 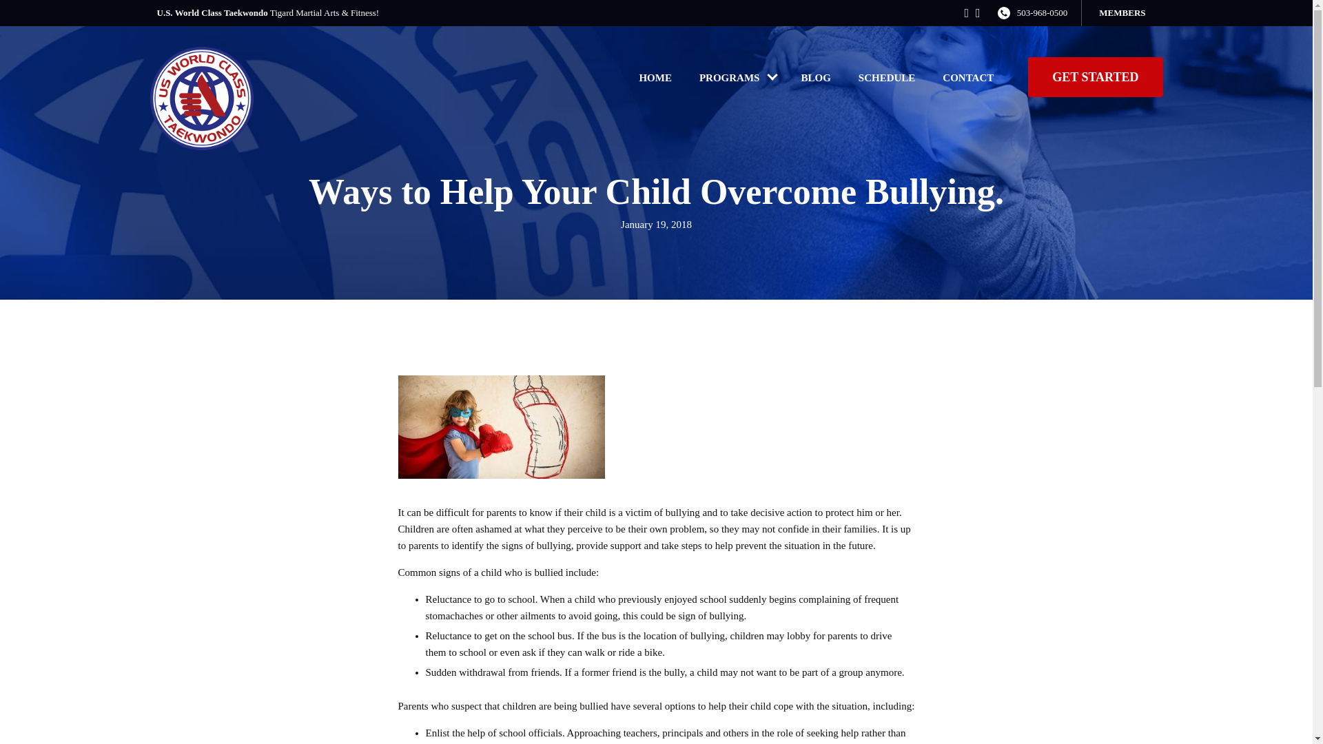 I want to click on 503-968-0500, so click(x=1042, y=12).